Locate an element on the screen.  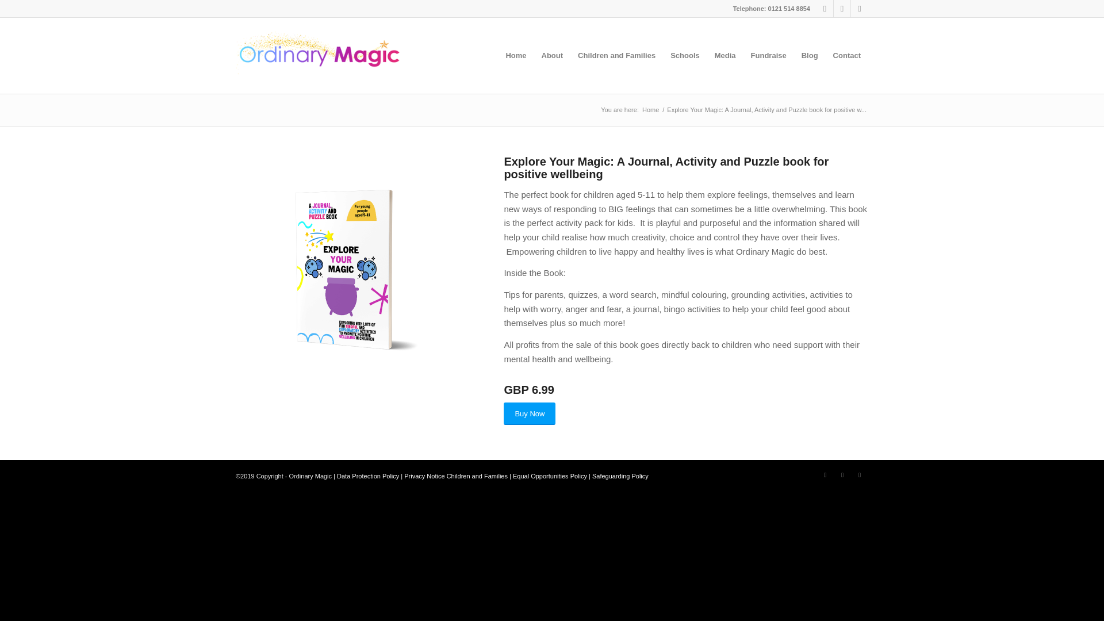
Privacy Notice Children and Families is located at coordinates (455, 476).